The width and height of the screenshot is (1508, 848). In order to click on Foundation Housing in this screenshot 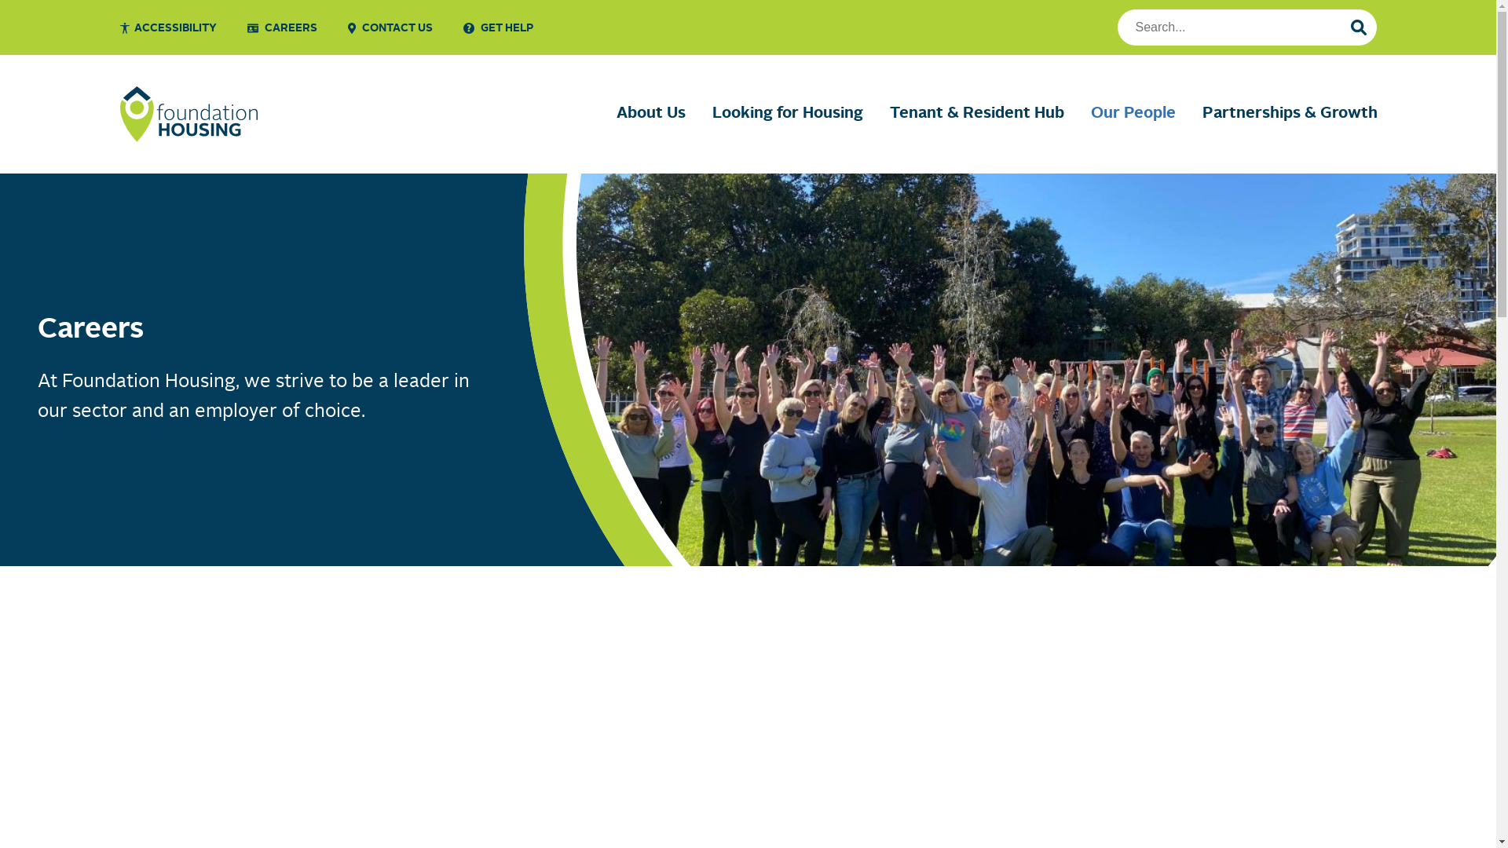, I will do `click(188, 115)`.